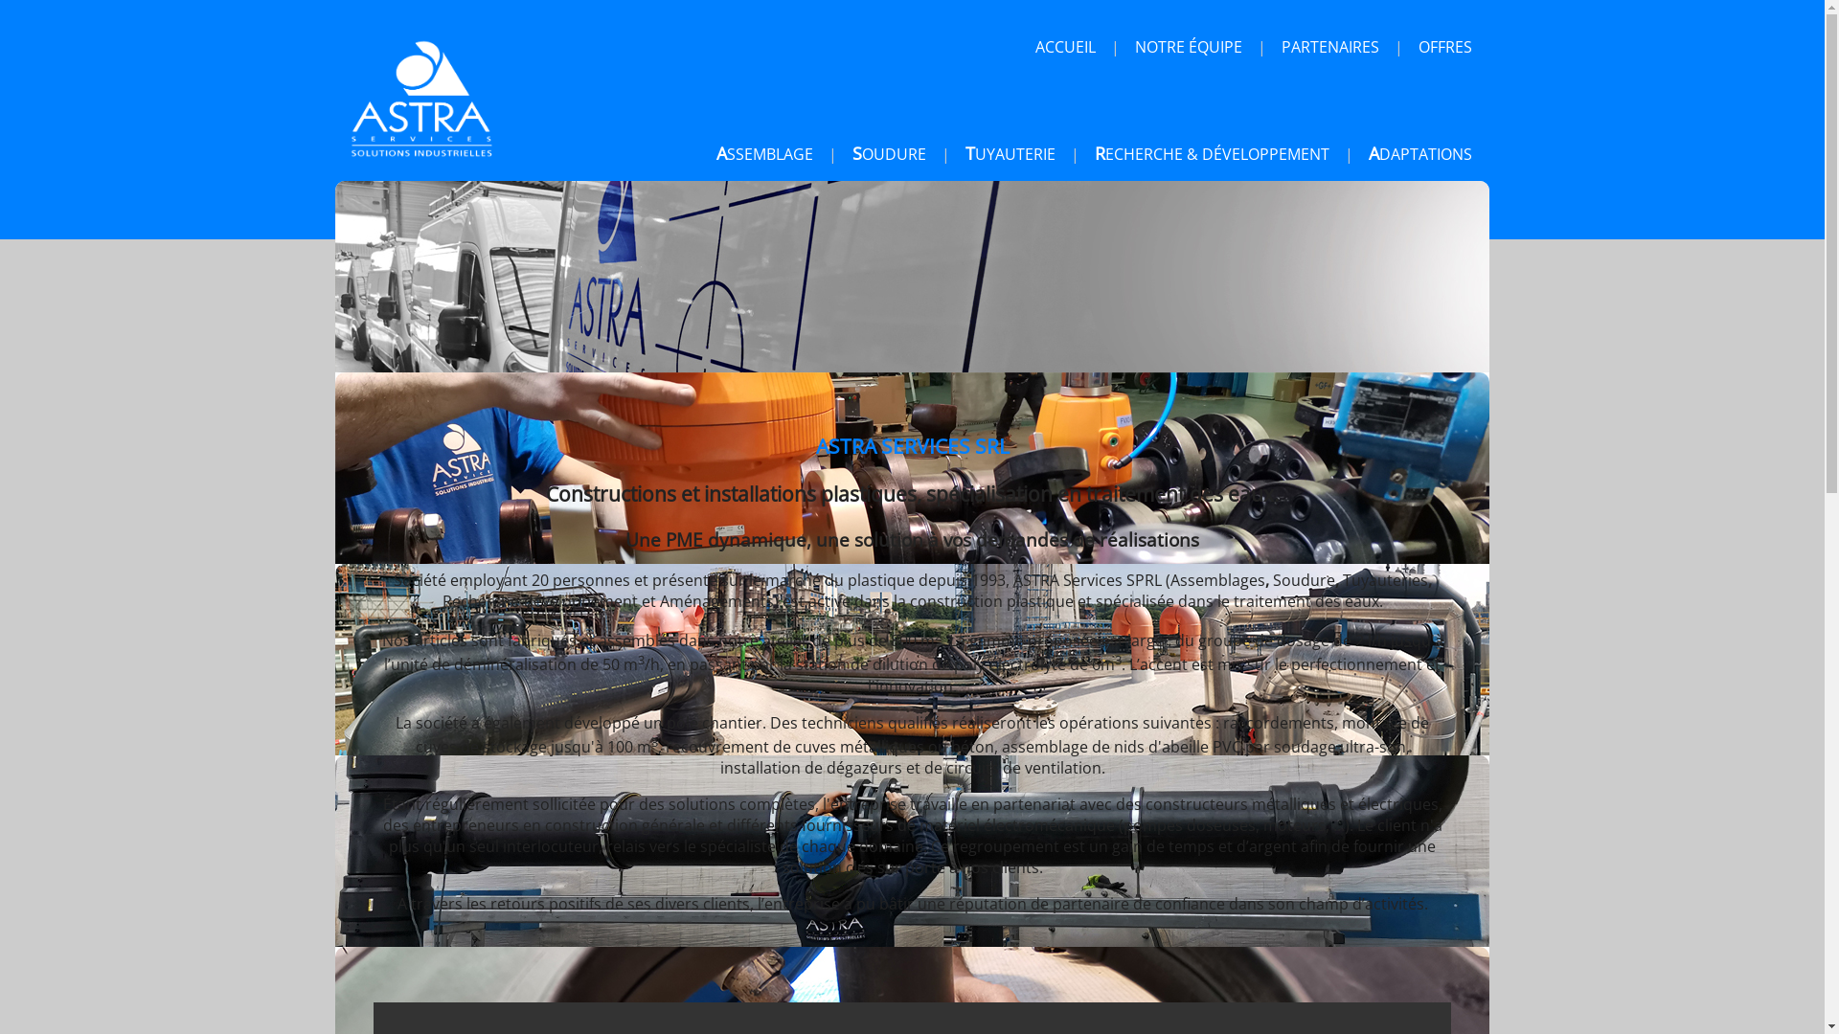 The image size is (1839, 1034). Describe the element at coordinates (889, 154) in the screenshot. I see `SOUDURE` at that location.